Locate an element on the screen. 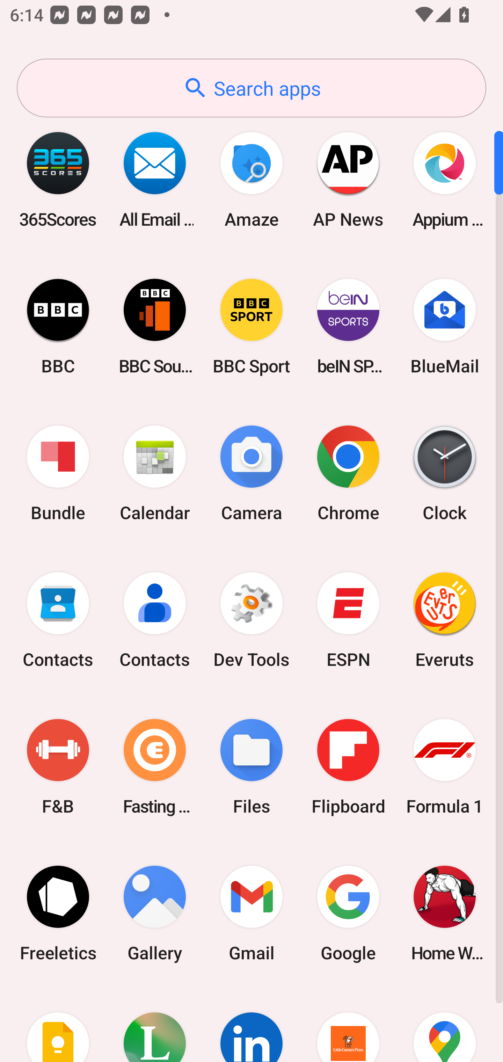 The image size is (503, 1062). Gmail is located at coordinates (251, 913).